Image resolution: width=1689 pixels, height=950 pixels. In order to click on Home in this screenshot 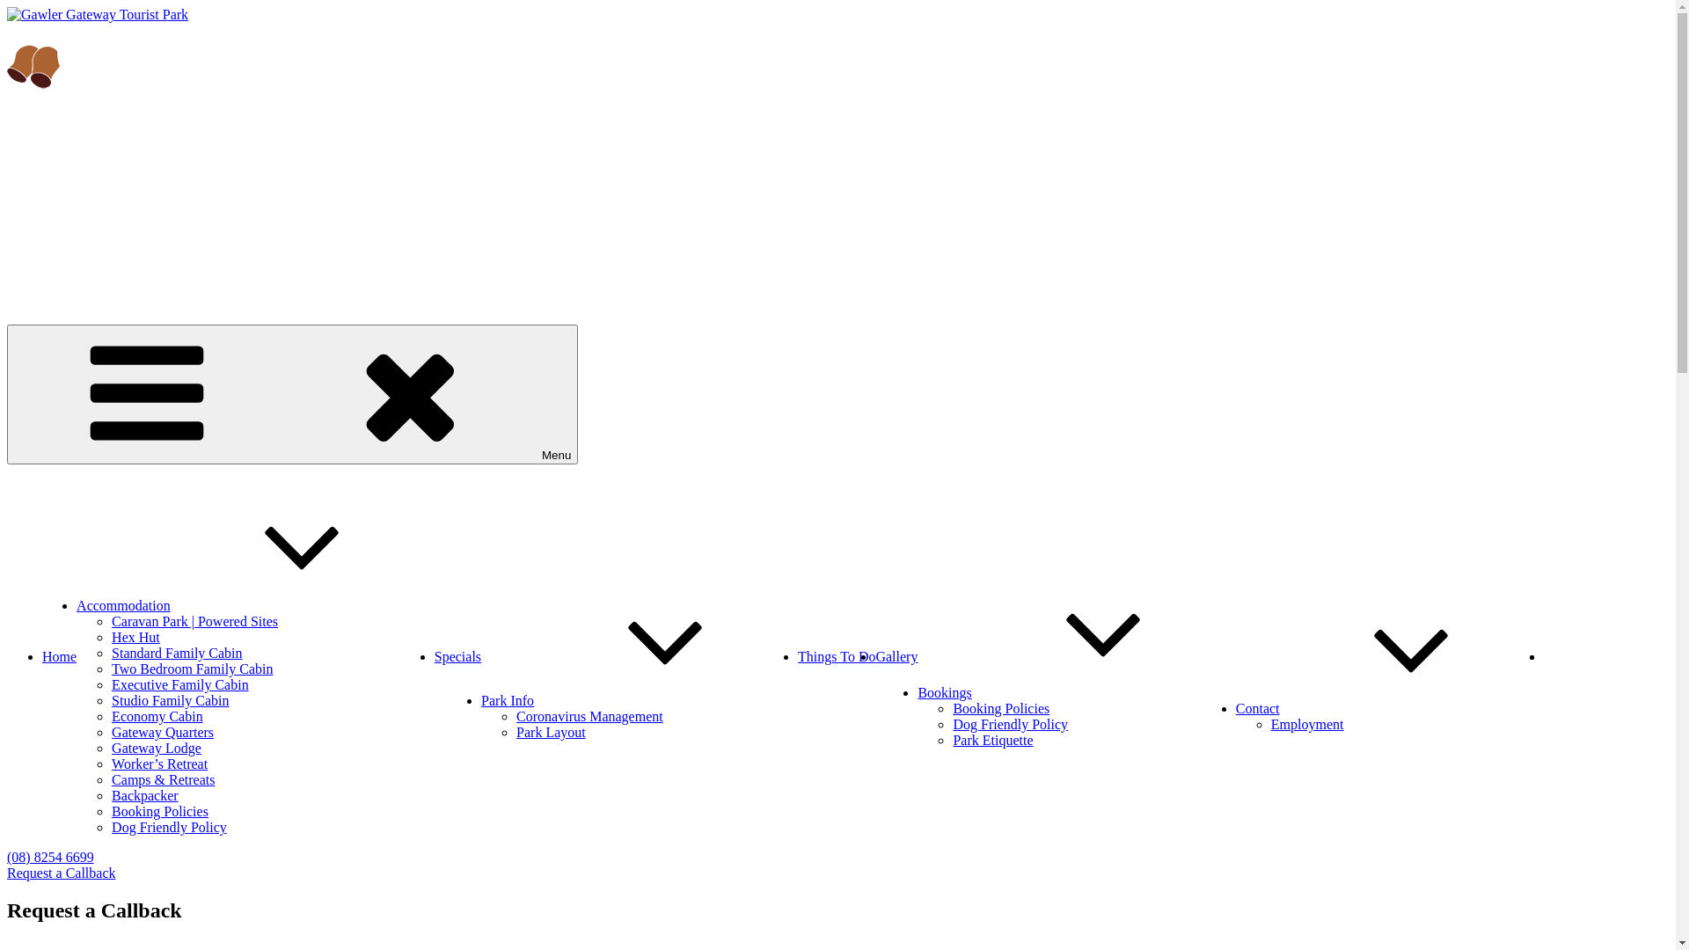, I will do `click(60, 656)`.